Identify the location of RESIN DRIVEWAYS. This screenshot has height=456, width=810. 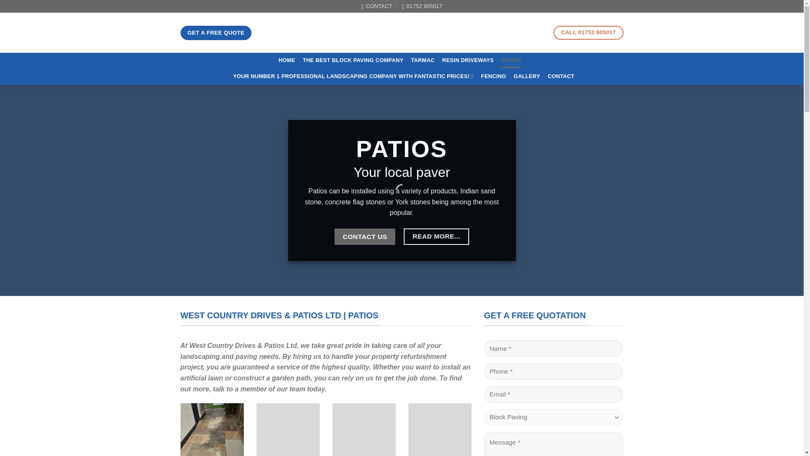
(467, 60).